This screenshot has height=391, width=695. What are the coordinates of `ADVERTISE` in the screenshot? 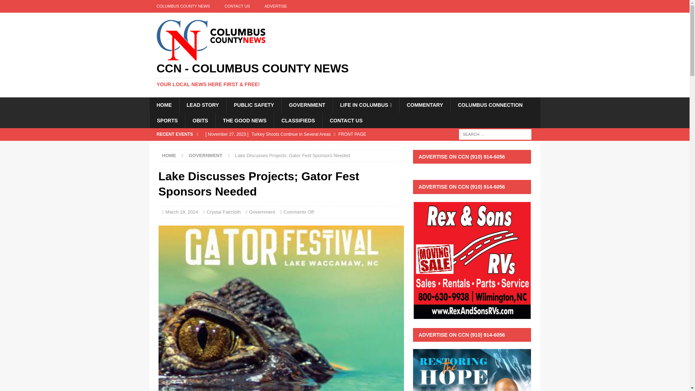 It's located at (275, 6).